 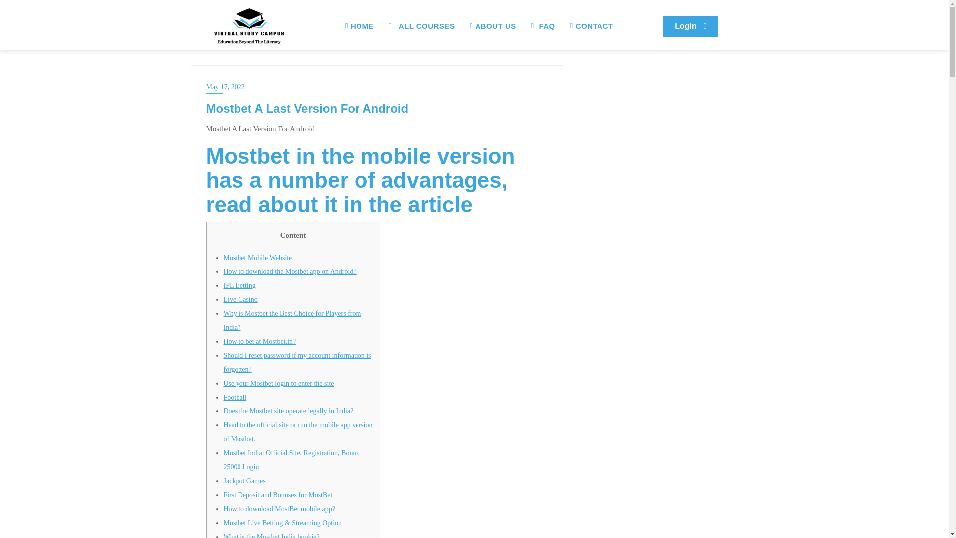 I want to click on Mostbet Mobile Website, so click(x=257, y=257).